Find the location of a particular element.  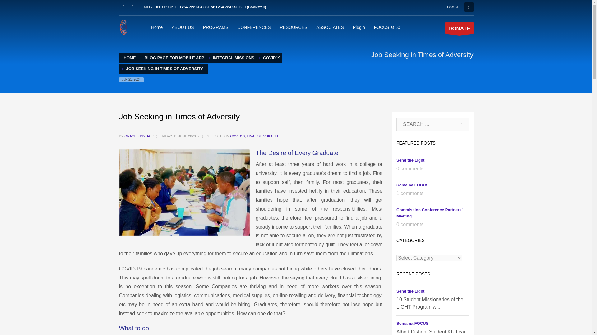

PROGRAMS is located at coordinates (216, 27).